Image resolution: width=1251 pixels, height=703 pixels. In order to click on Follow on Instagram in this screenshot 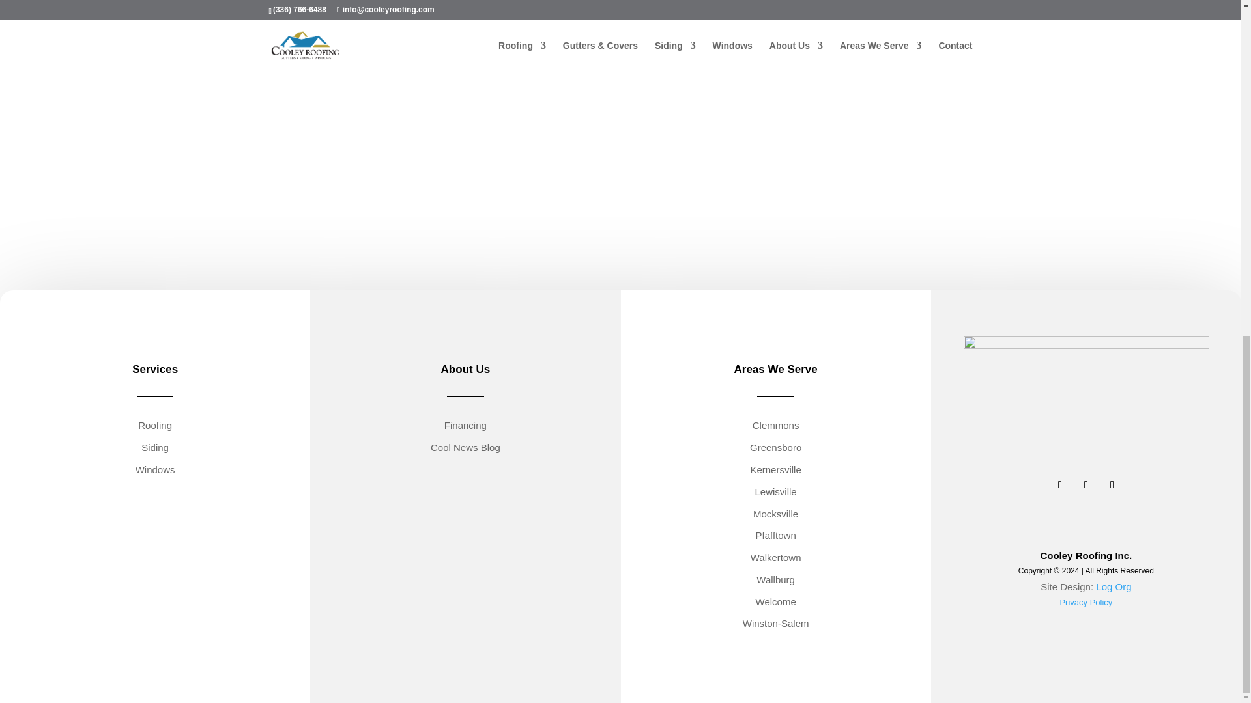, I will do `click(1112, 485)`.